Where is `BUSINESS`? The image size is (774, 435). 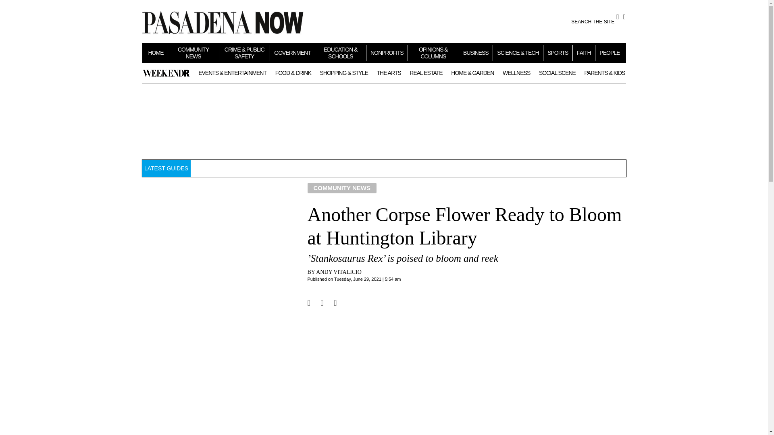 BUSINESS is located at coordinates (476, 53).